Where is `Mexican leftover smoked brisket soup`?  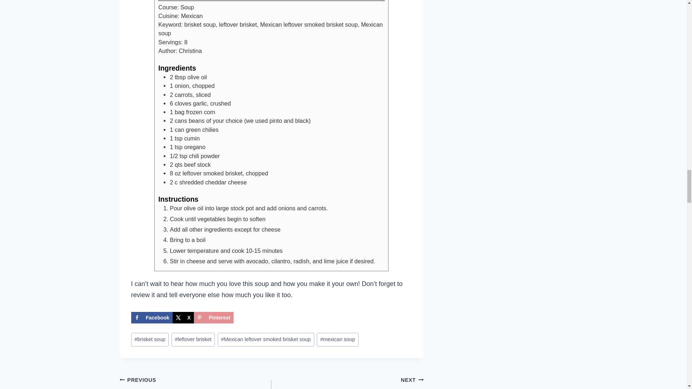
Mexican leftover smoked brisket soup is located at coordinates (196, 381).